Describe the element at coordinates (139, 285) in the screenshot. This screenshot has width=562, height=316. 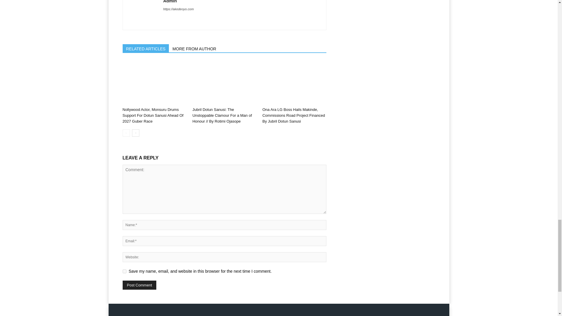
I see `Post Comment` at that location.